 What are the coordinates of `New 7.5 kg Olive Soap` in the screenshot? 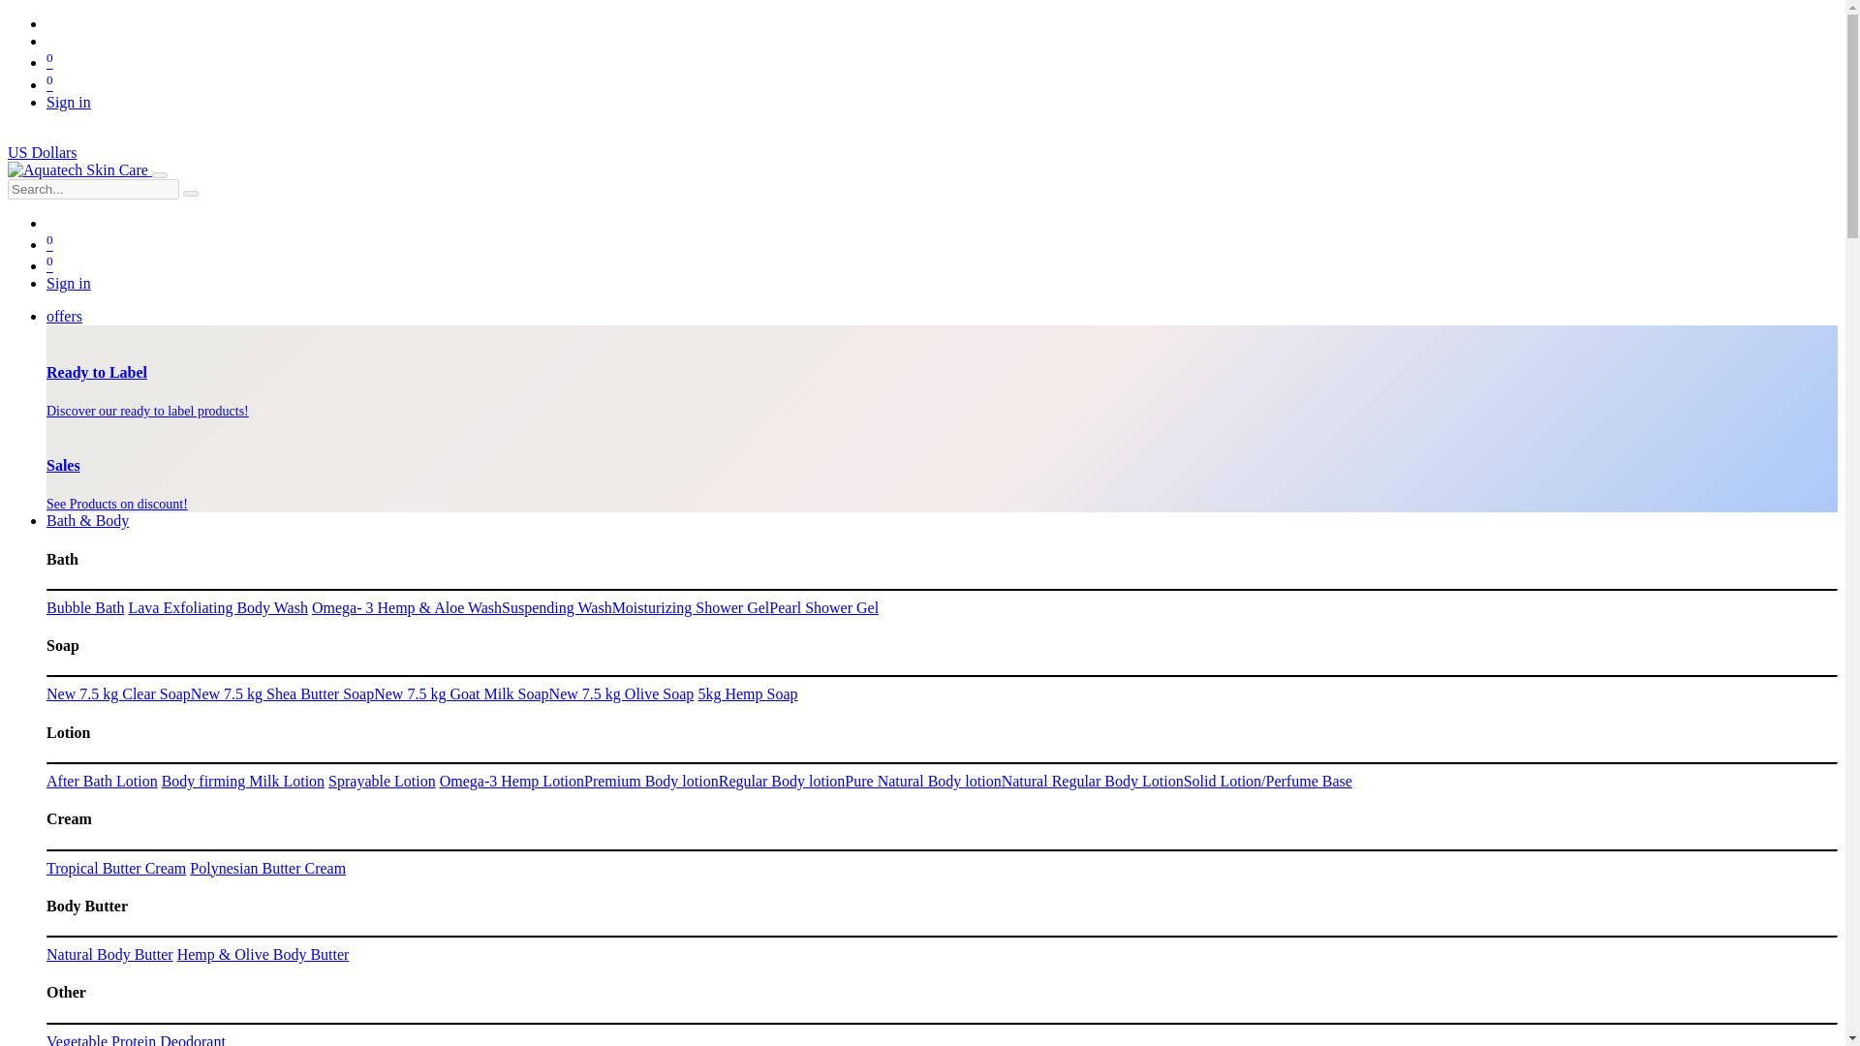 It's located at (621, 693).